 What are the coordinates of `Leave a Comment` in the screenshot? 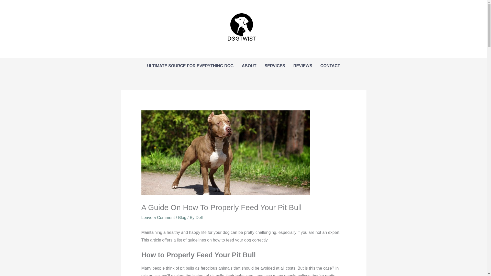 It's located at (158, 217).